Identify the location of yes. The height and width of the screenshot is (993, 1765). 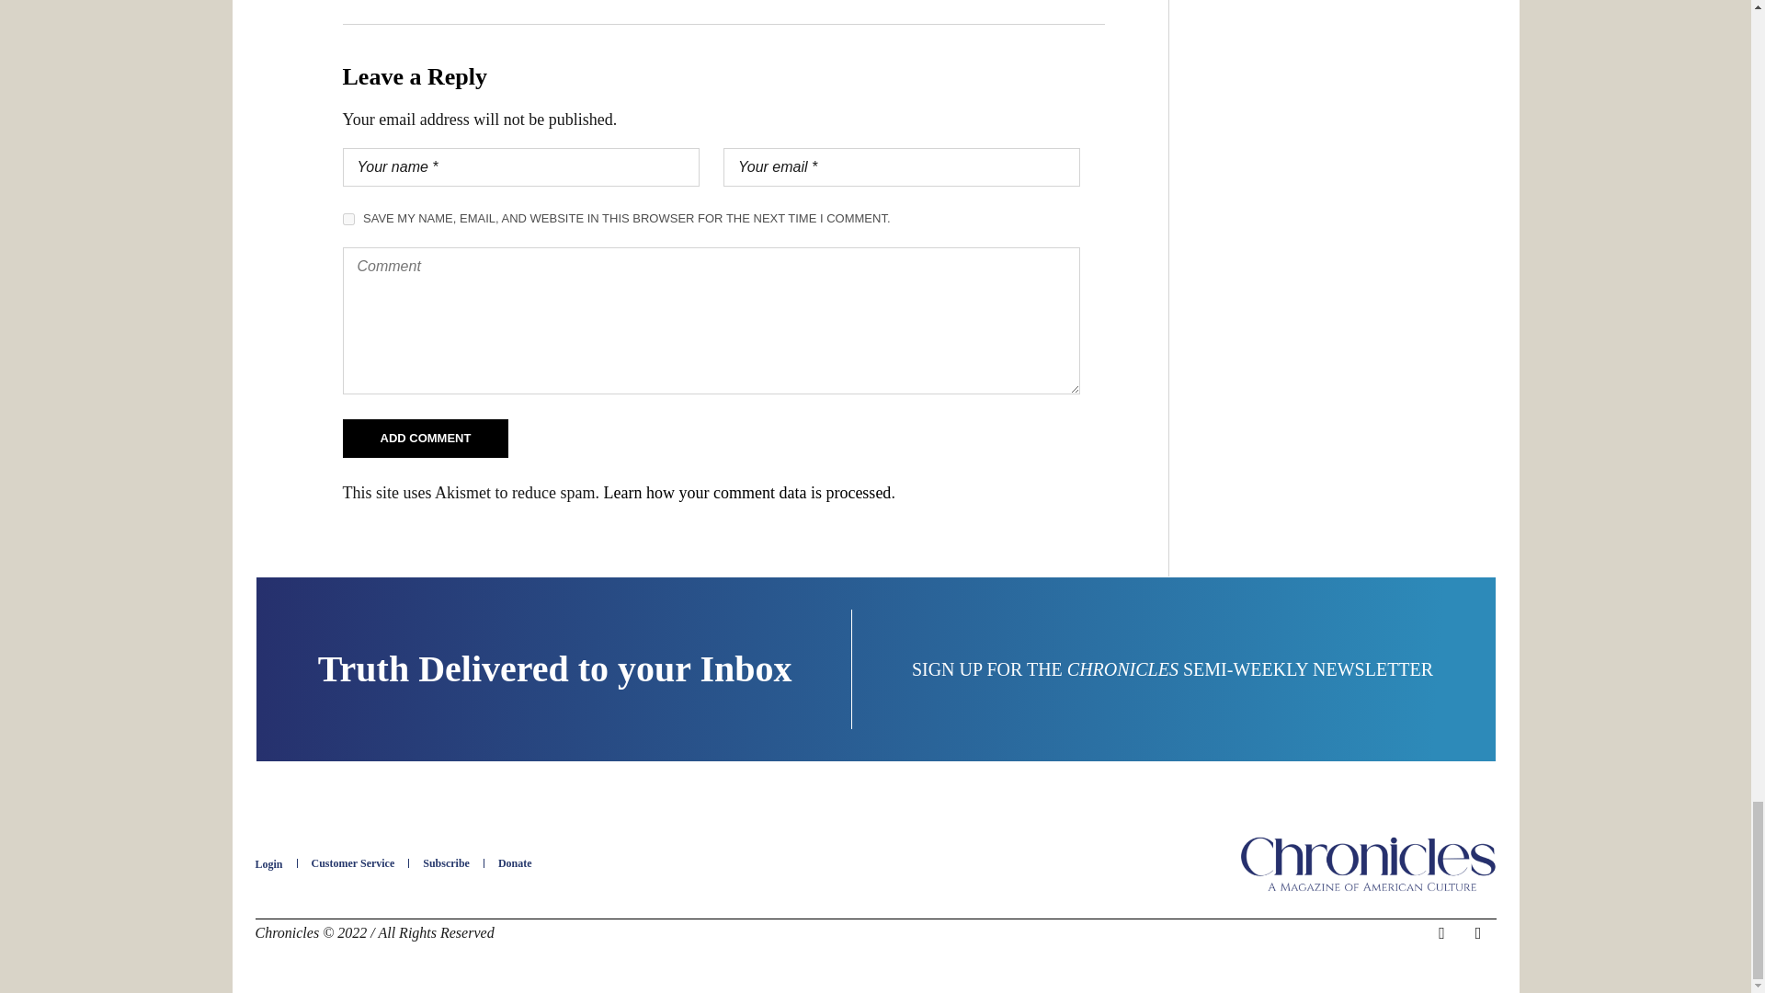
(347, 219).